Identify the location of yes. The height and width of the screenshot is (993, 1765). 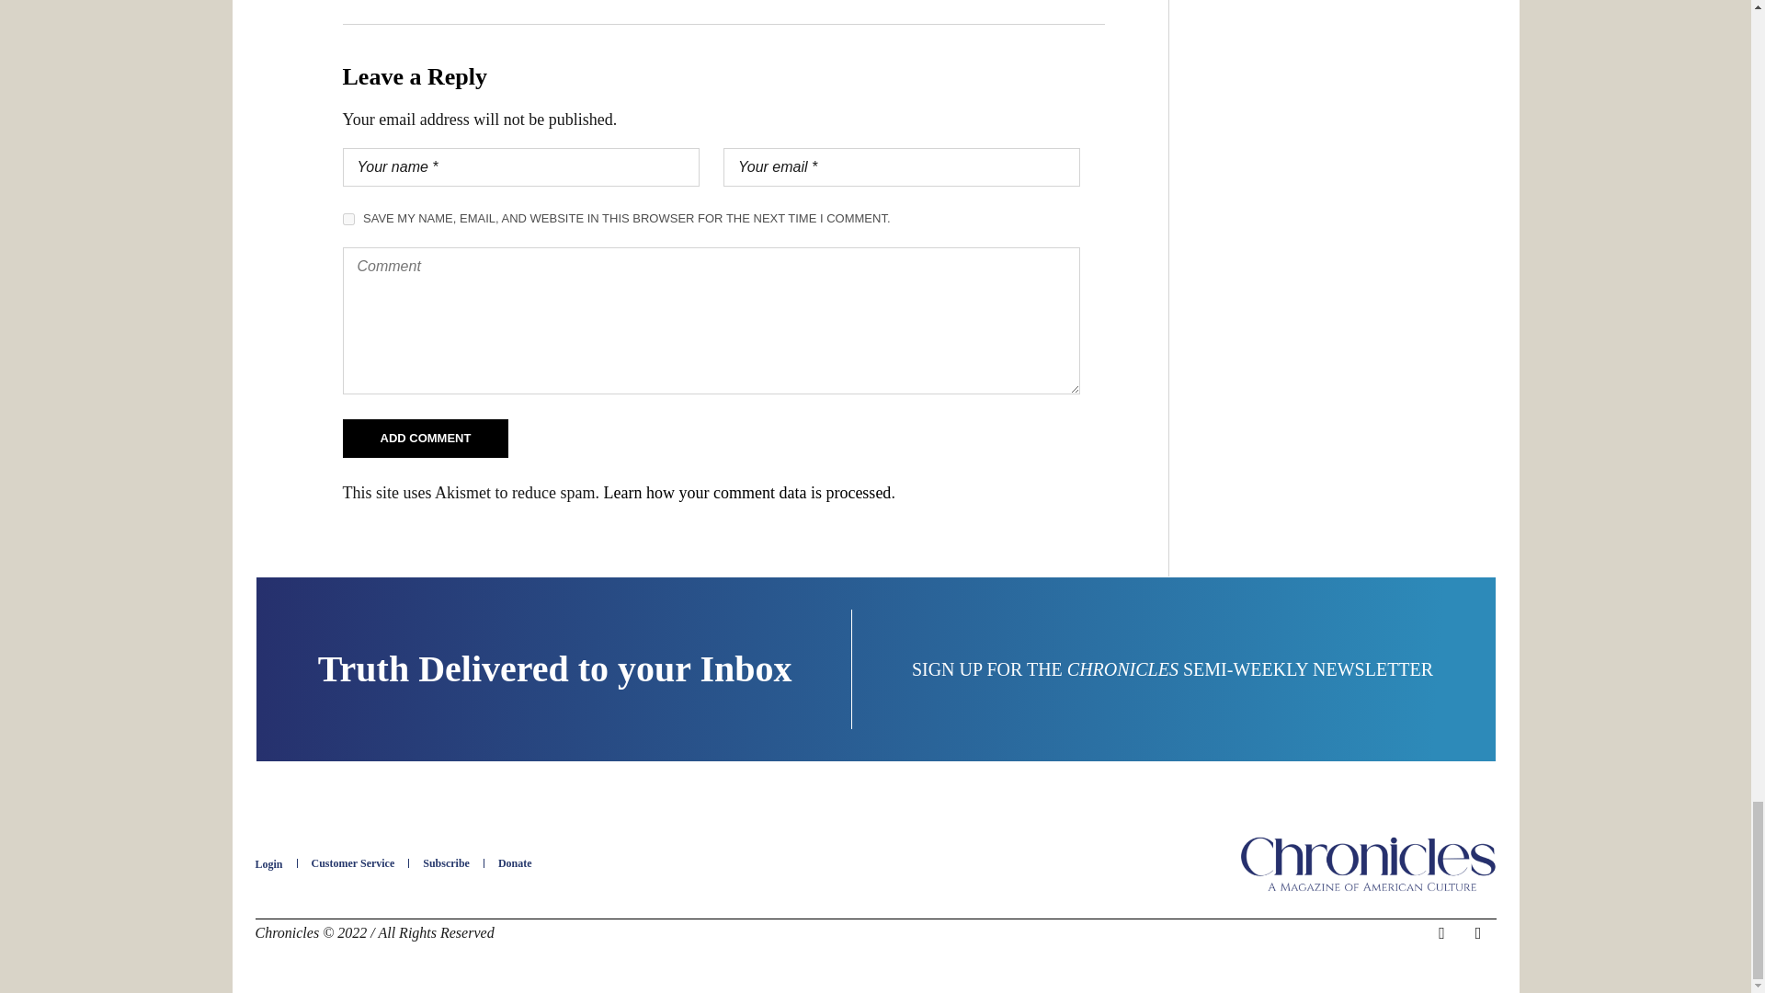
(347, 219).